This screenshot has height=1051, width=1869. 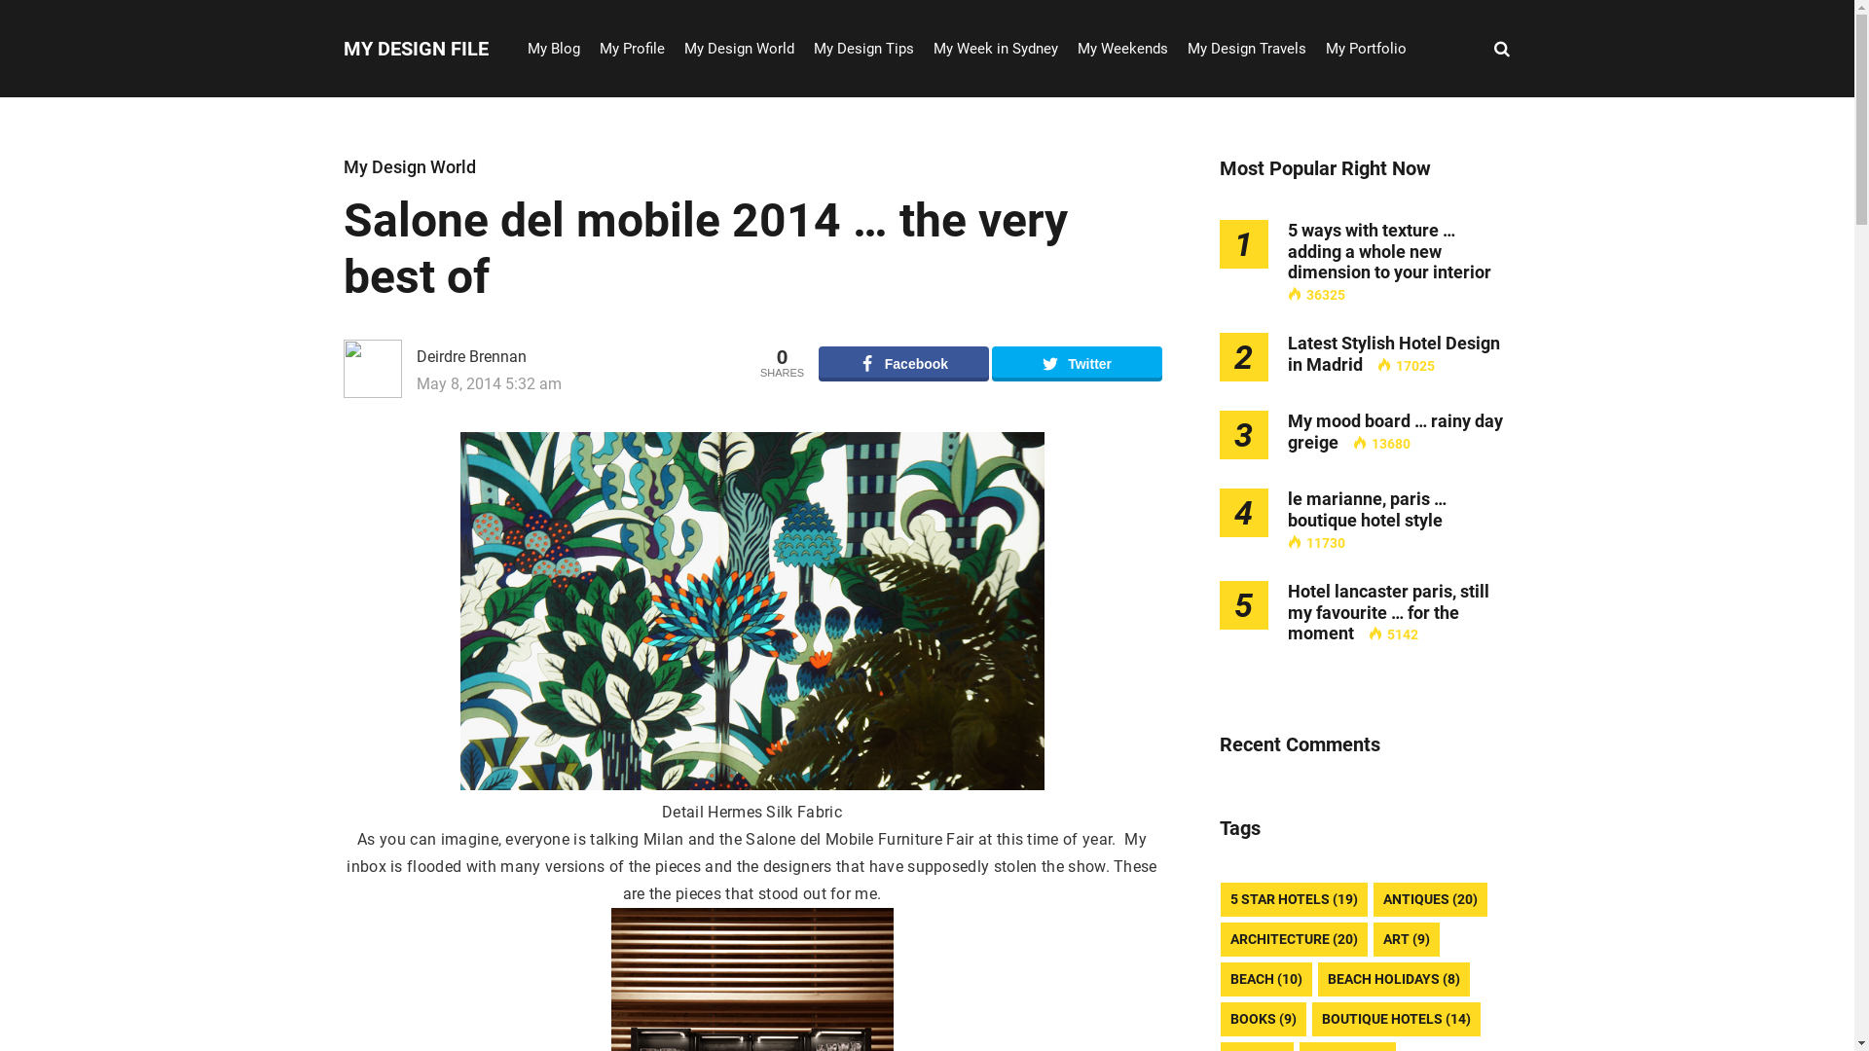 What do you see at coordinates (543, 357) in the screenshot?
I see `Deirdre Brennan` at bounding box center [543, 357].